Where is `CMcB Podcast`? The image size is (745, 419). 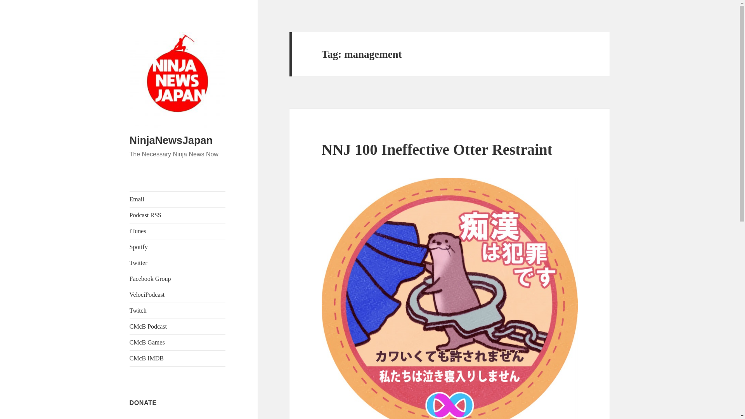 CMcB Podcast is located at coordinates (178, 326).